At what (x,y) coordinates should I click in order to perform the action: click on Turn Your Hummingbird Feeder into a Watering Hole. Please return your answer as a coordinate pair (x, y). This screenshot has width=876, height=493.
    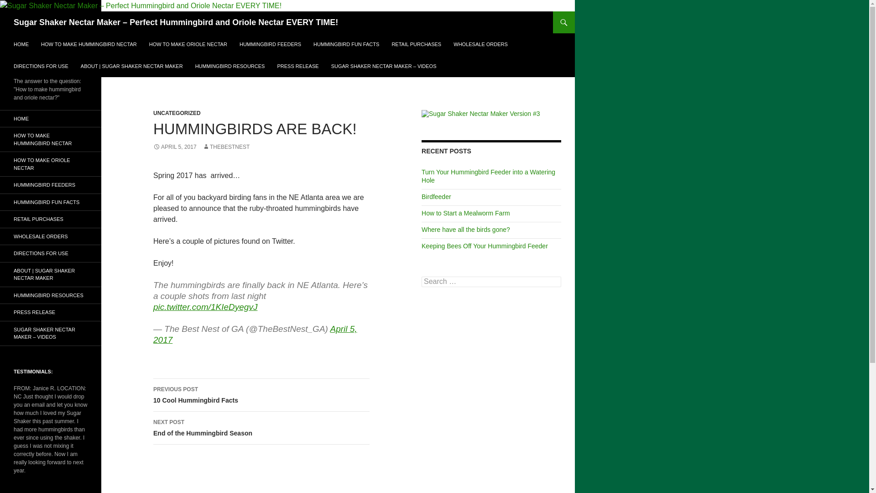
    Looking at the image, I should click on (488, 176).